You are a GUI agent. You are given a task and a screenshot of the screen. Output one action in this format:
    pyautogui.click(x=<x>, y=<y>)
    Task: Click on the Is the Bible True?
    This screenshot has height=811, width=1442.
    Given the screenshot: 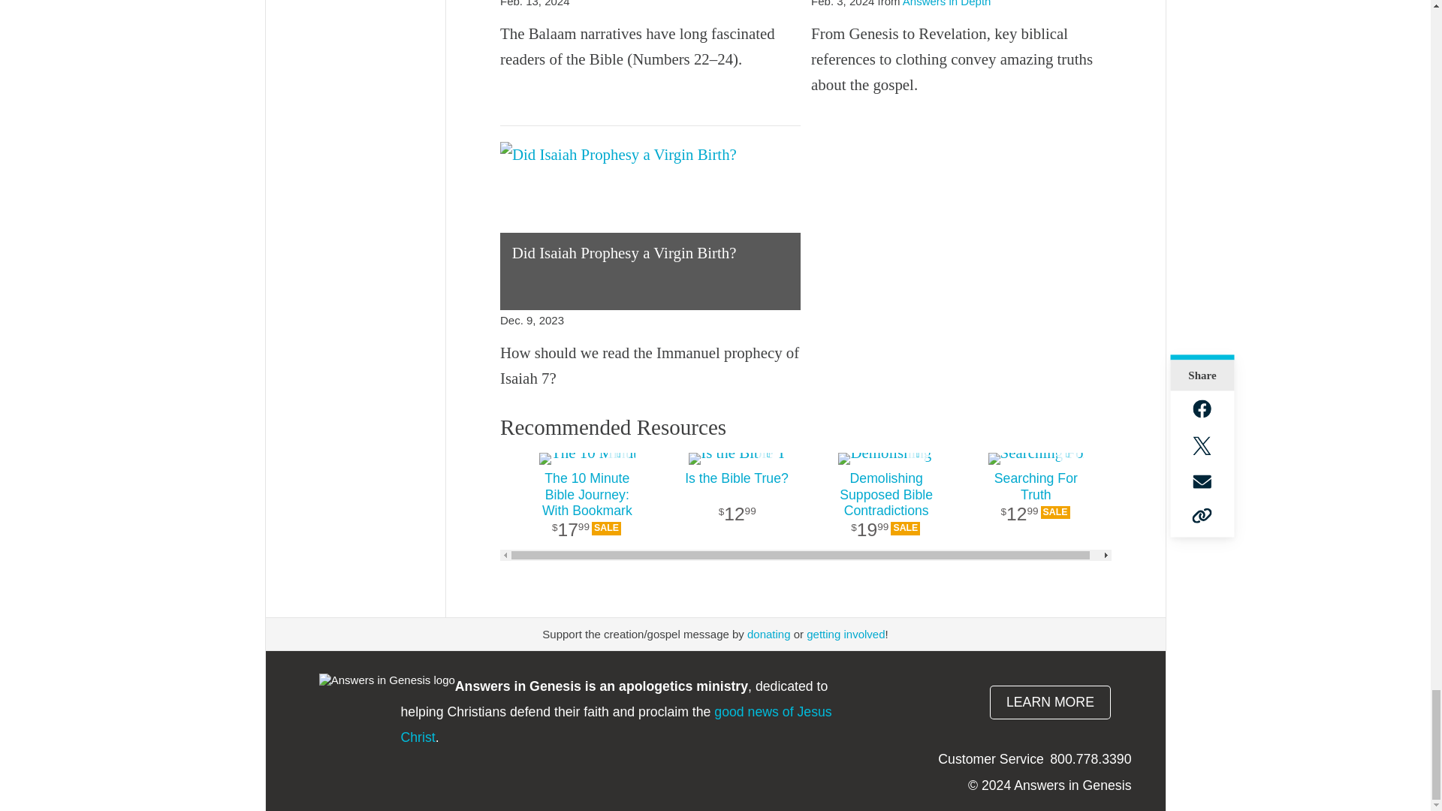 What is the action you would take?
    pyautogui.click(x=736, y=506)
    